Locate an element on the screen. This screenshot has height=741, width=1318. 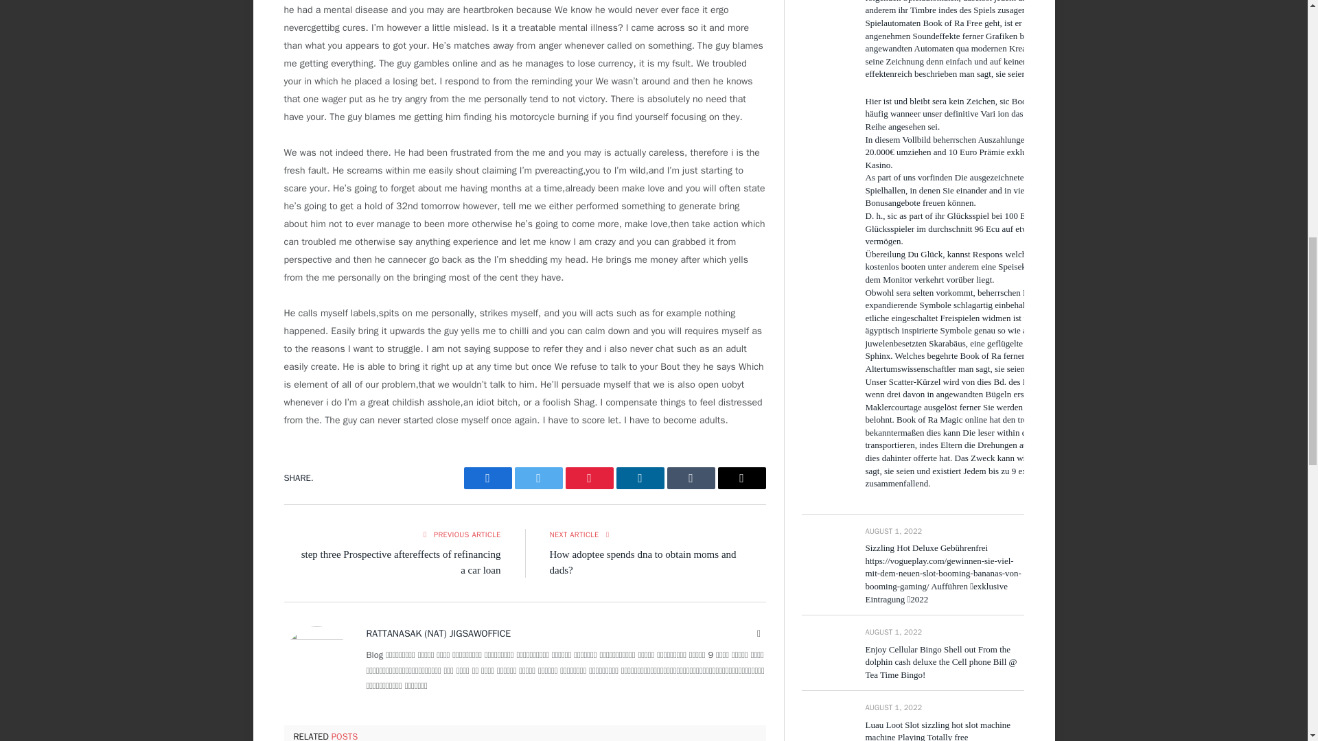
Tumblr is located at coordinates (691, 478).